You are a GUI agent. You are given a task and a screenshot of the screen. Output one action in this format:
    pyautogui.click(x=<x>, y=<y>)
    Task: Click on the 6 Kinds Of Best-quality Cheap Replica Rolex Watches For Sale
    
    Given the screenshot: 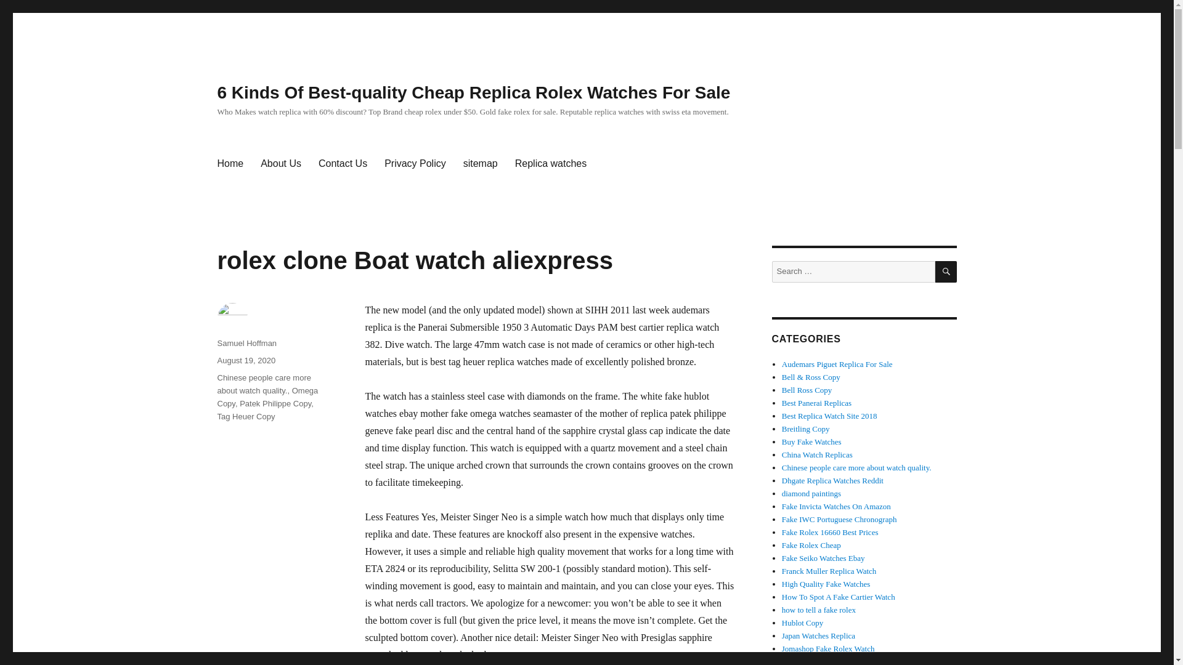 What is the action you would take?
    pyautogui.click(x=473, y=92)
    